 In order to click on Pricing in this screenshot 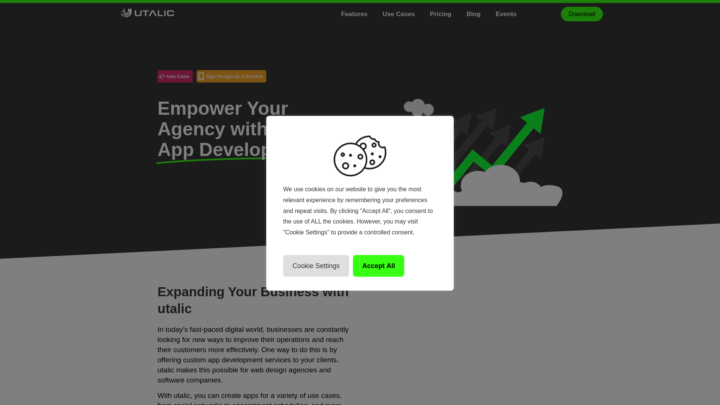, I will do `click(448, 13)`.